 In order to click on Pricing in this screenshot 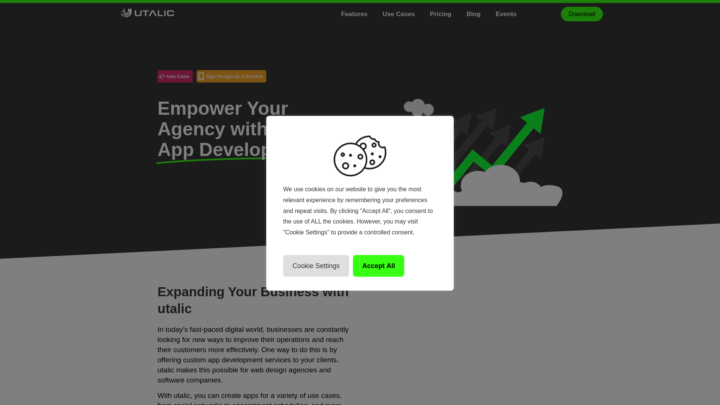, I will do `click(448, 13)`.